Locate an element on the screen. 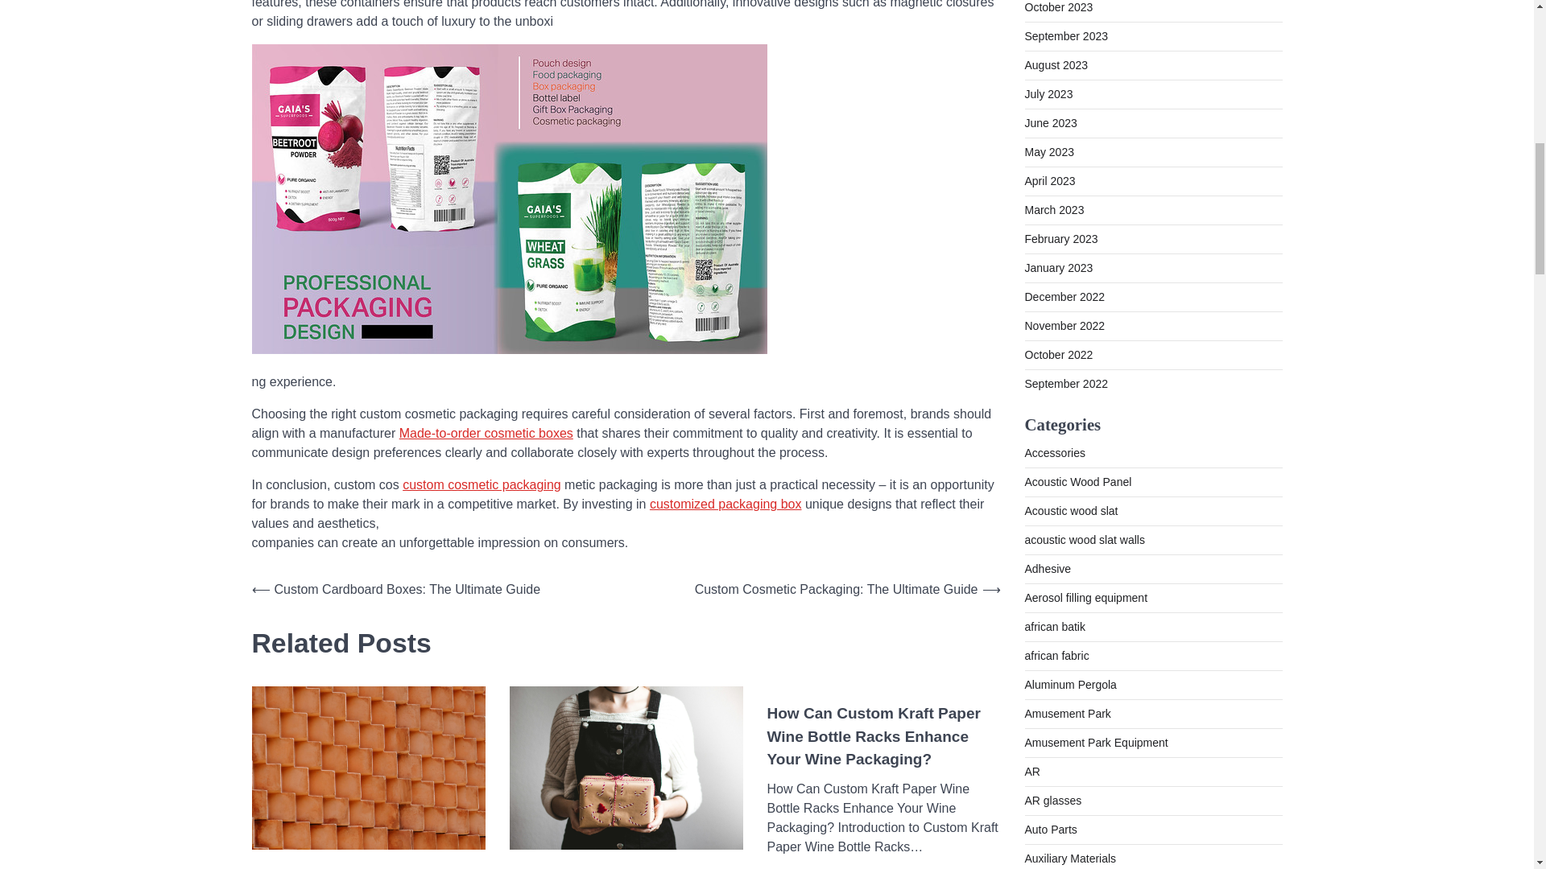 The height and width of the screenshot is (869, 1546). June 2023 is located at coordinates (1050, 122).